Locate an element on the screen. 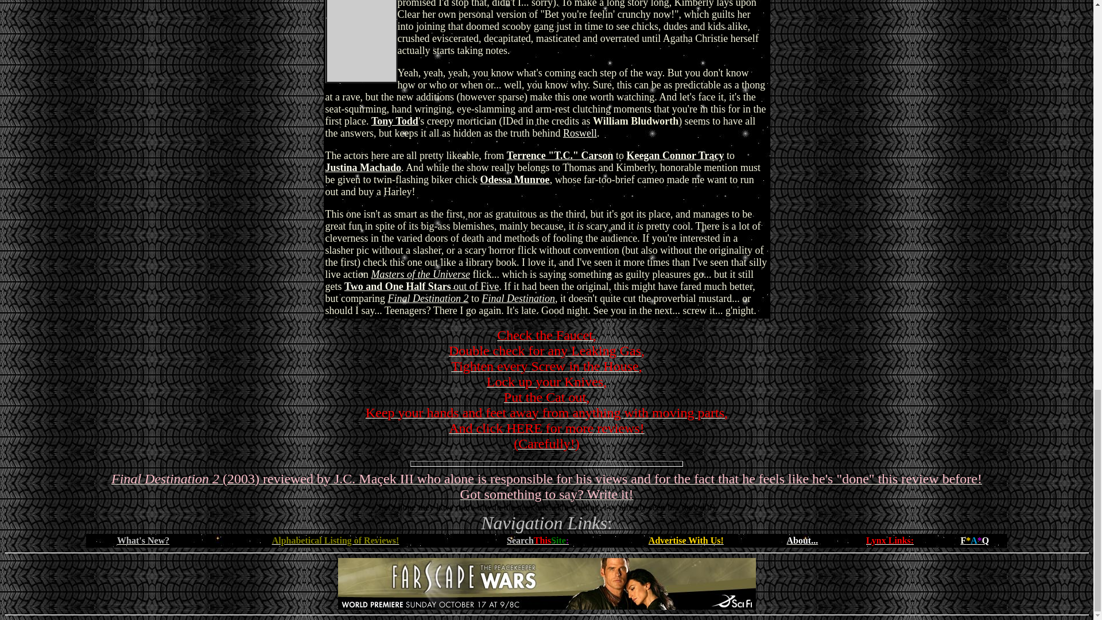  Justina Machado is located at coordinates (363, 168).